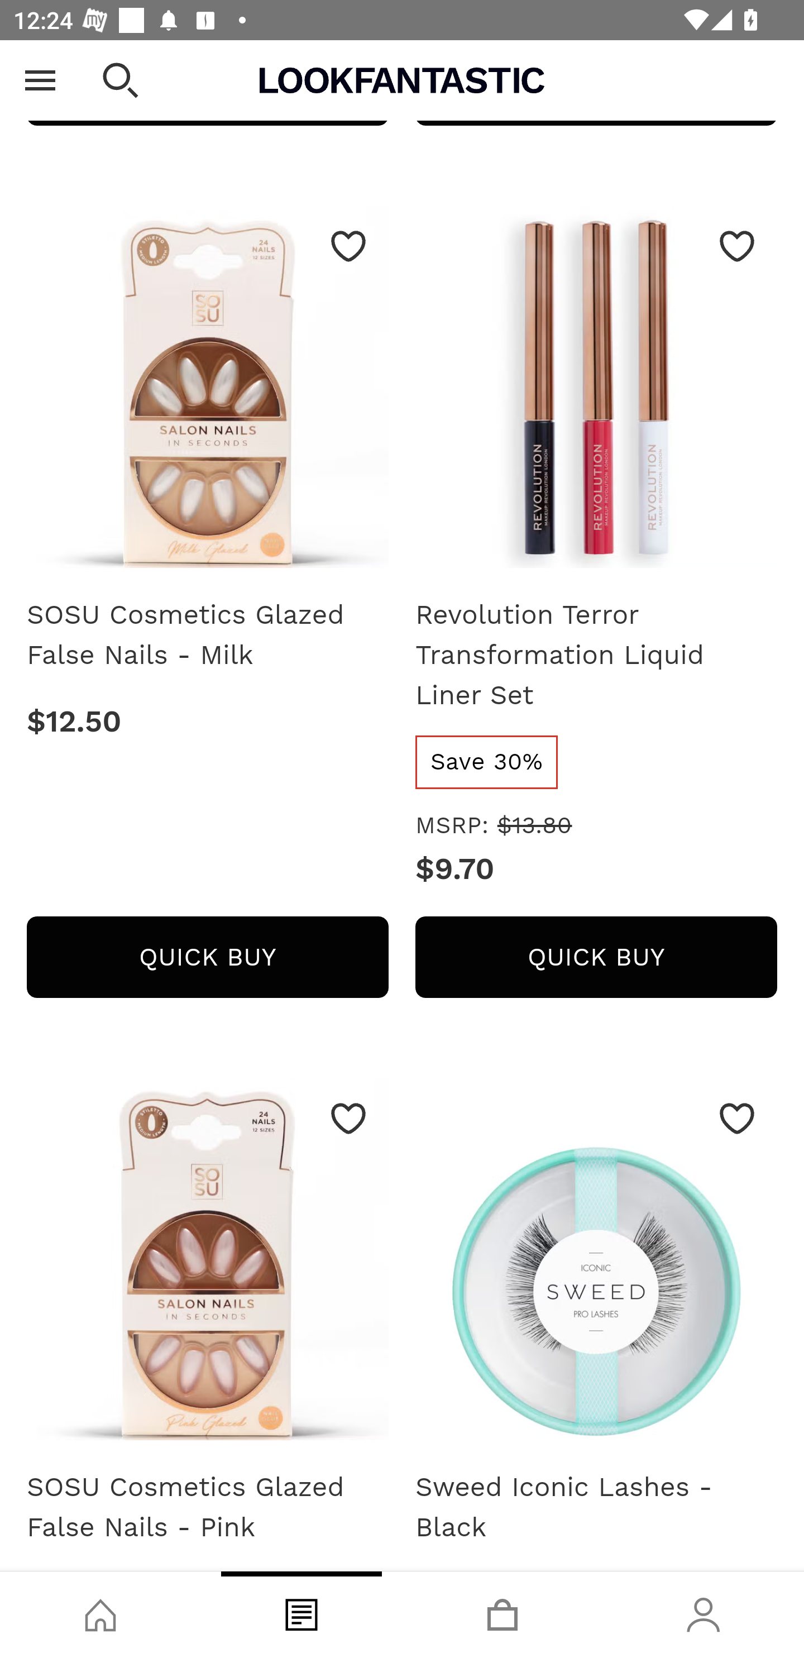 This screenshot has width=804, height=1653. What do you see at coordinates (596, 393) in the screenshot?
I see `Revolution Terror Transformation Liquid Liner Set` at bounding box center [596, 393].